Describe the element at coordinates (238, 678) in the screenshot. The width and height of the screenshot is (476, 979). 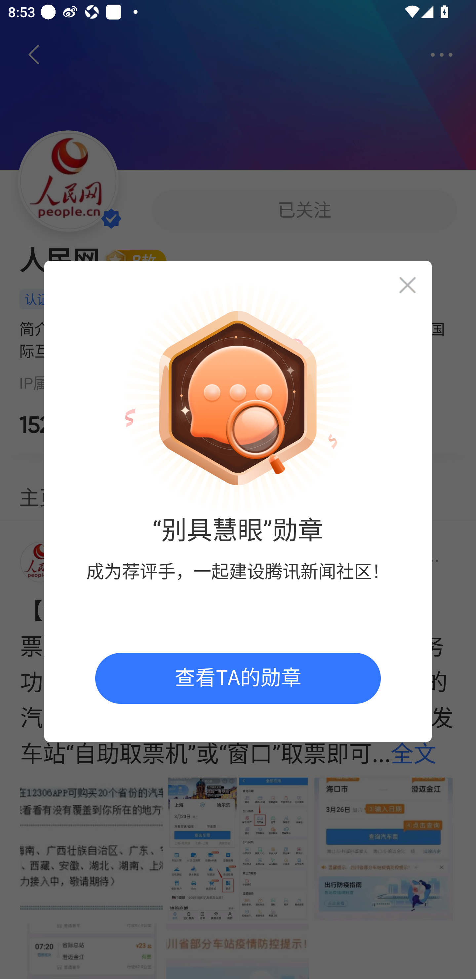
I see `查看TA的勋章` at that location.